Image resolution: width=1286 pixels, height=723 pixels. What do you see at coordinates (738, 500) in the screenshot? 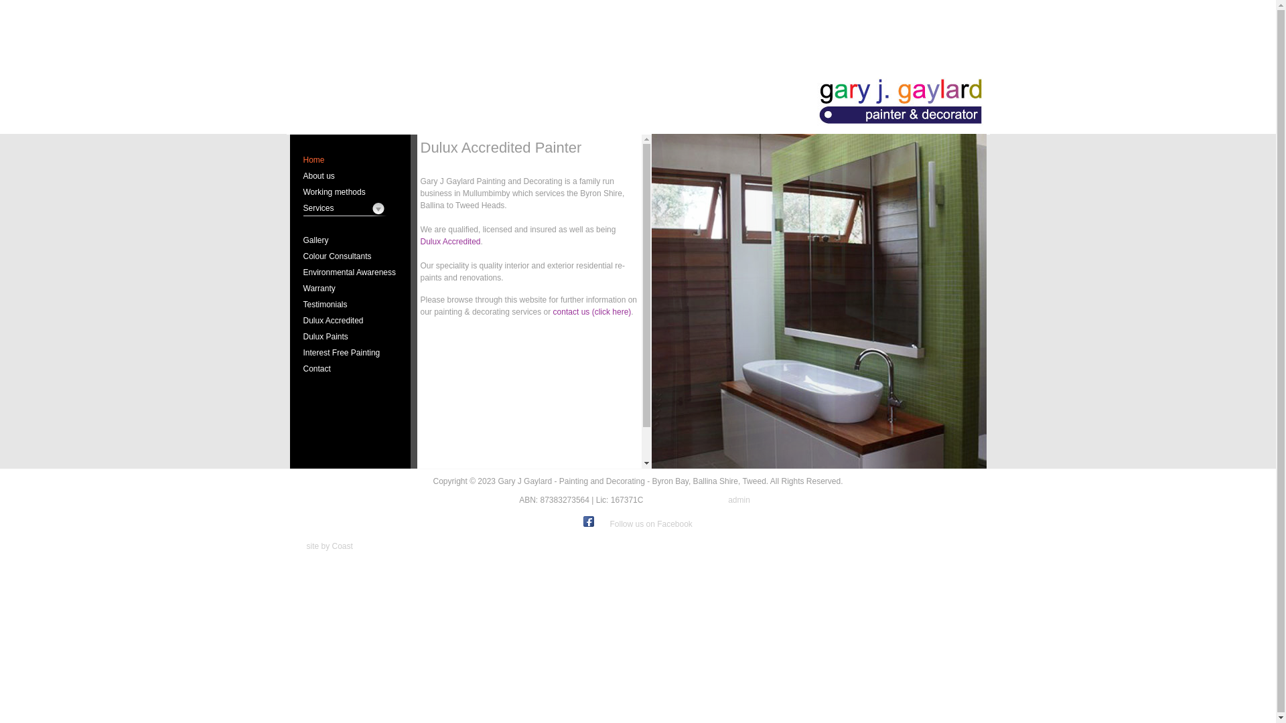
I see ` admin` at bounding box center [738, 500].